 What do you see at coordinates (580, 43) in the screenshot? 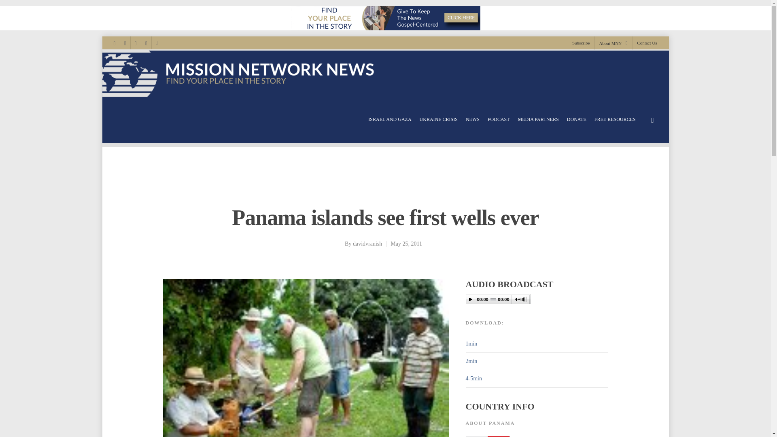
I see `Subscribe` at bounding box center [580, 43].